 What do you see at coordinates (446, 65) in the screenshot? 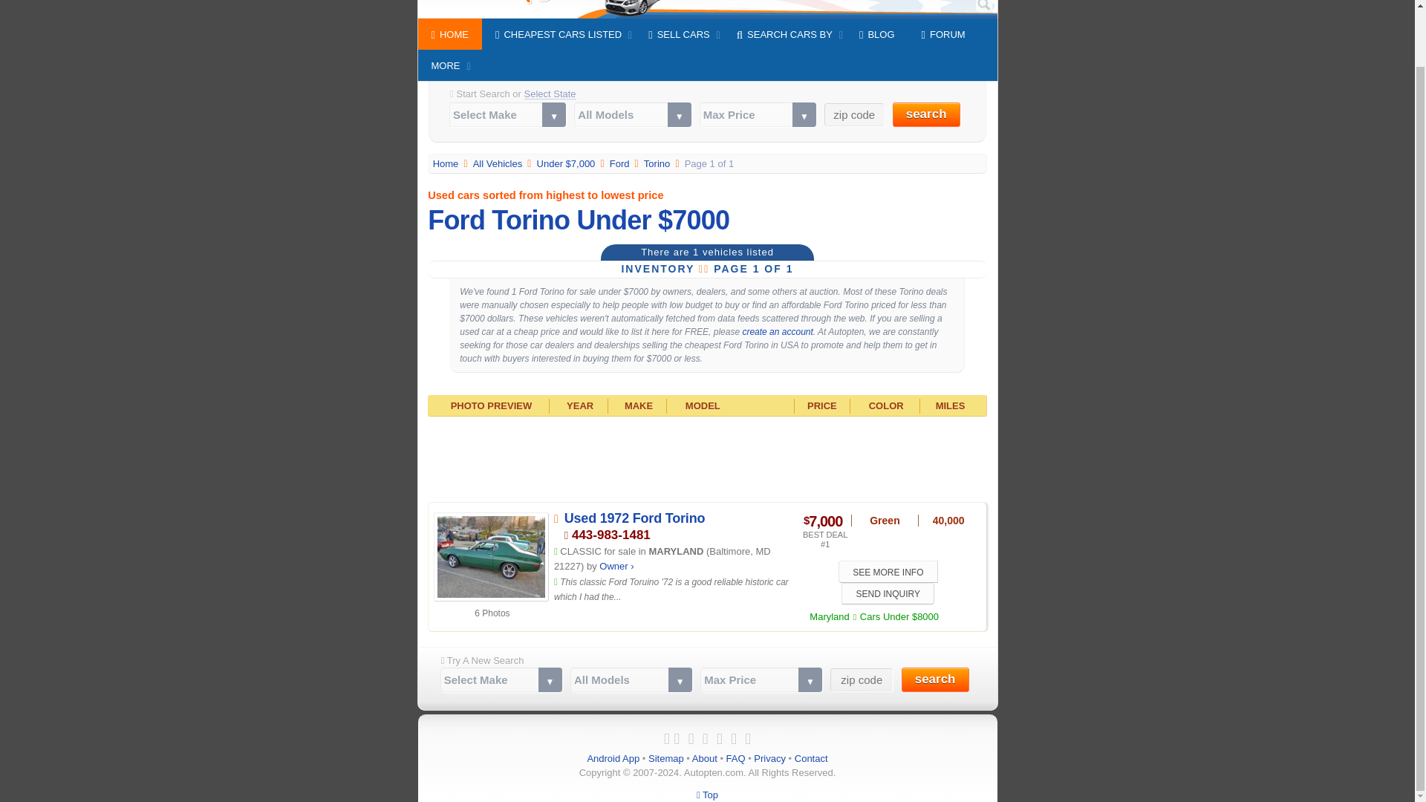
I see `MORE` at bounding box center [446, 65].